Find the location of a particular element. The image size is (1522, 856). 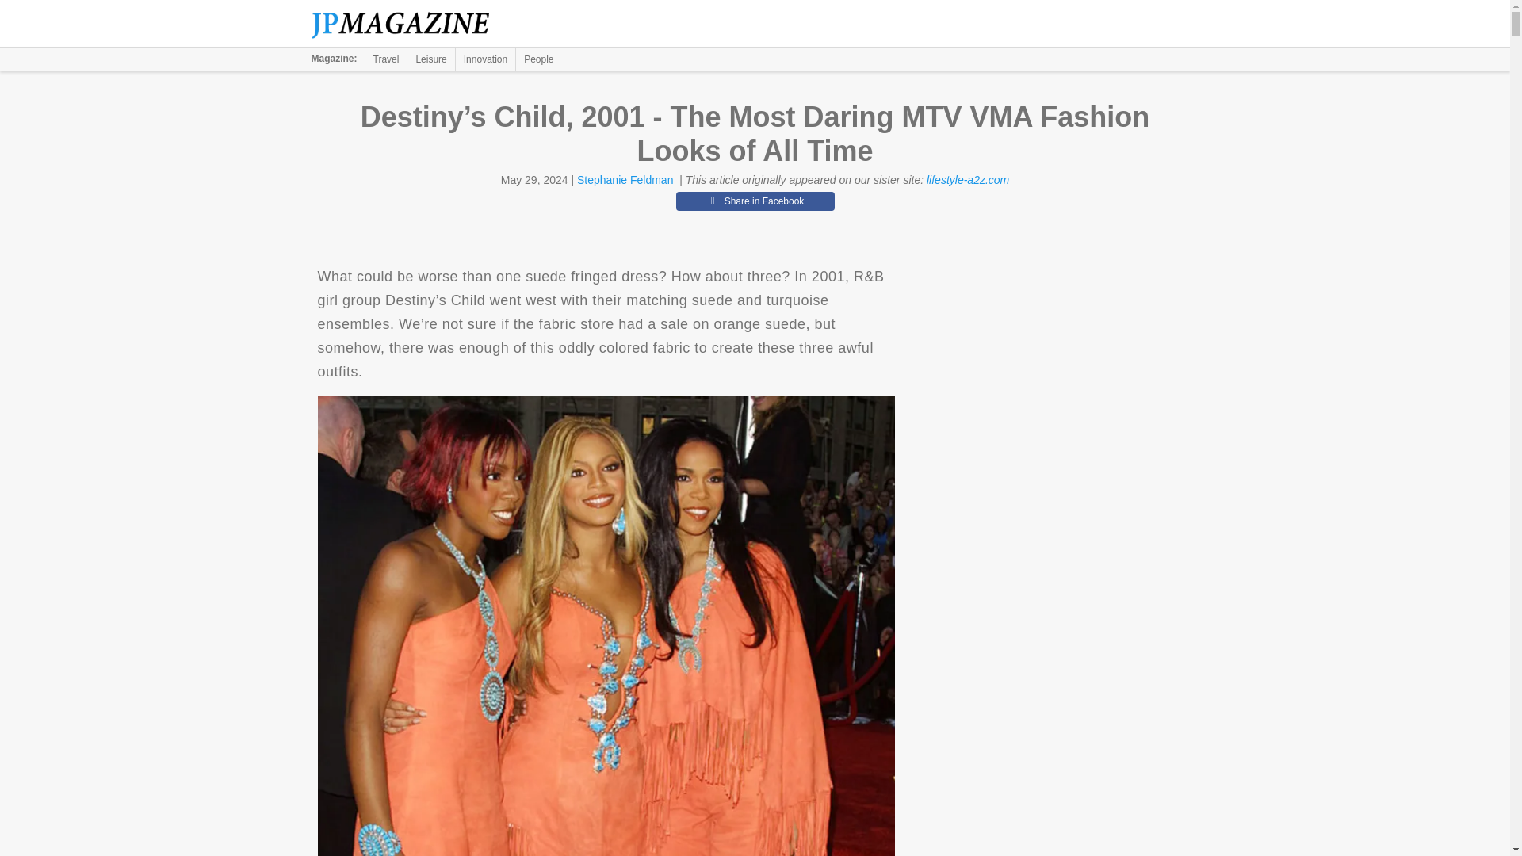

Innovation is located at coordinates (485, 59).